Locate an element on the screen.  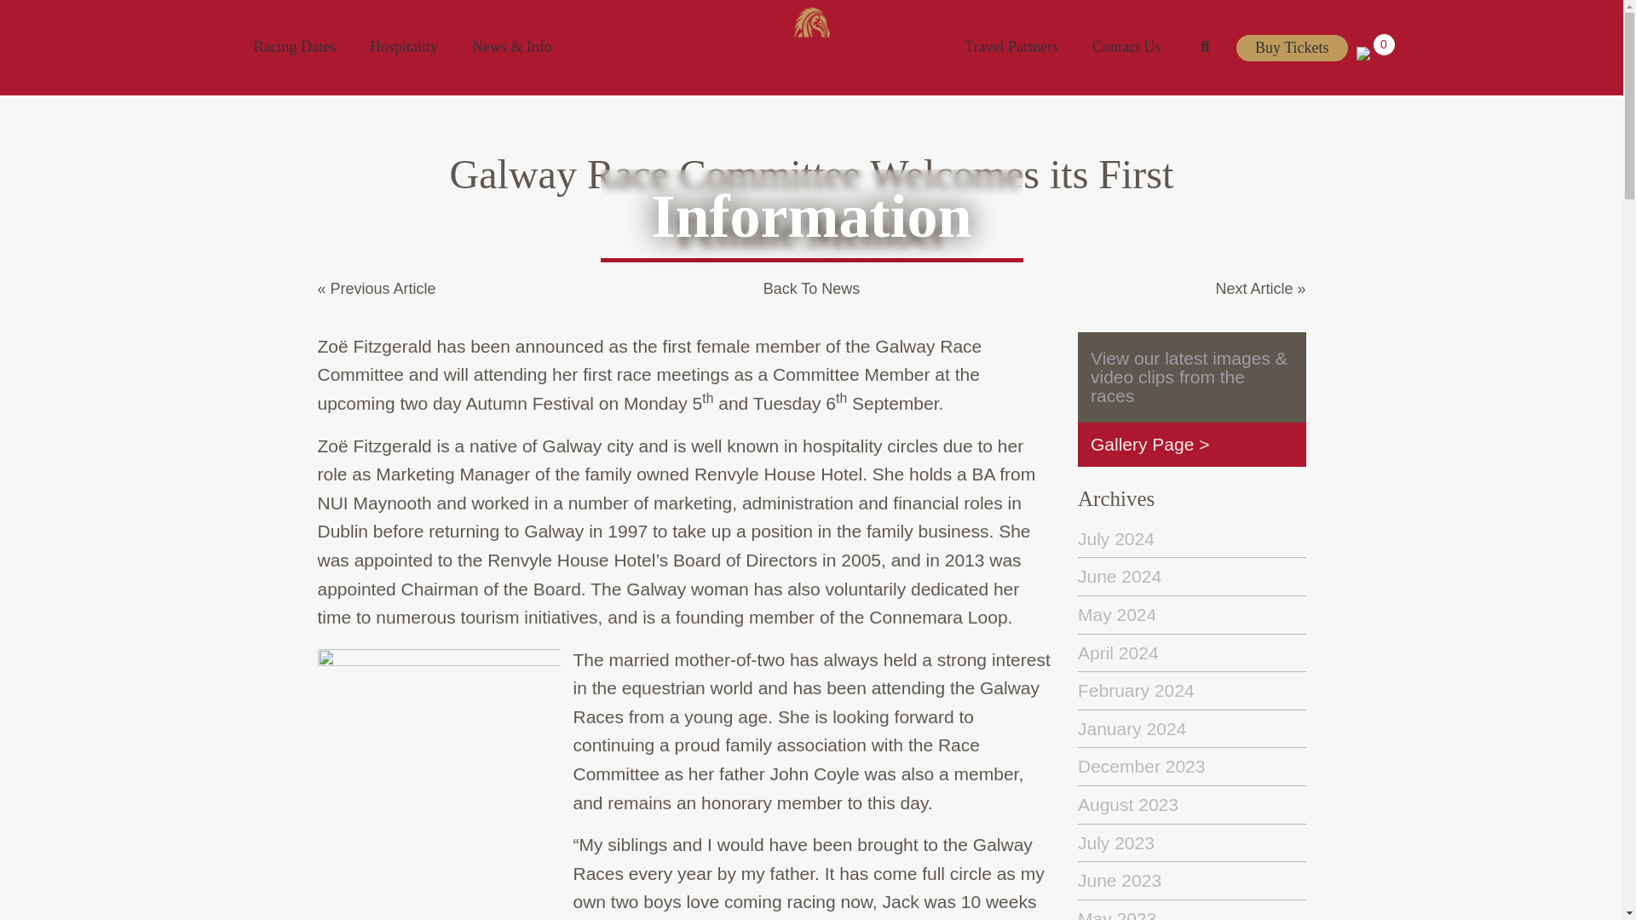
Contact Us is located at coordinates (1126, 48).